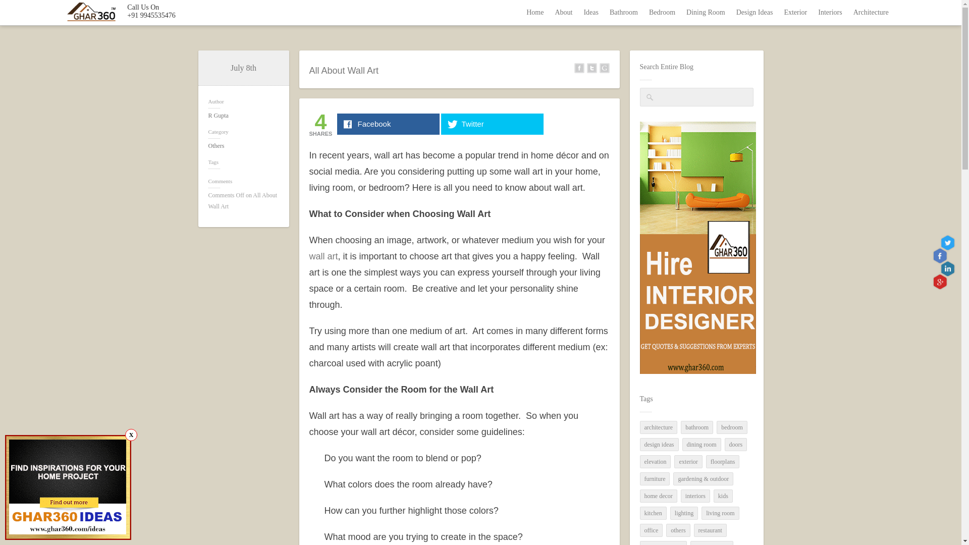  What do you see at coordinates (655, 461) in the screenshot?
I see `29 topics` at bounding box center [655, 461].